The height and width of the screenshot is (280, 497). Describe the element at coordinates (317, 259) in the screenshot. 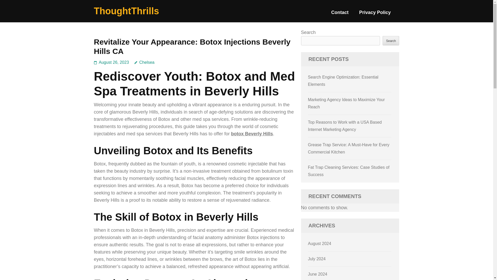

I see `July 2024` at that location.